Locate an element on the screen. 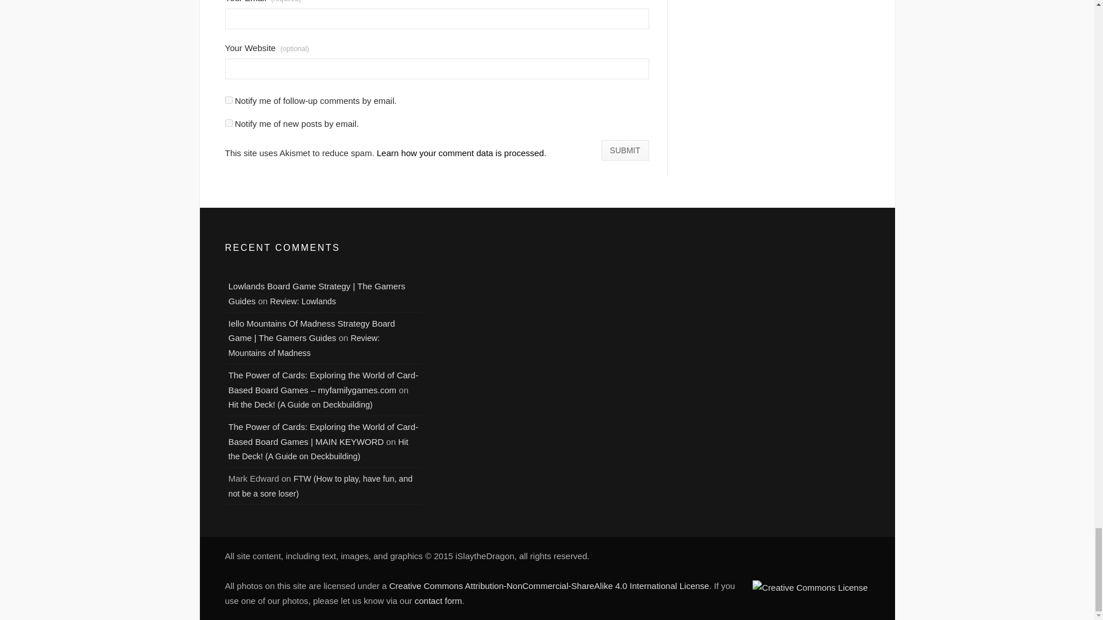 The height and width of the screenshot is (620, 1103). subscribe is located at coordinates (229, 100).